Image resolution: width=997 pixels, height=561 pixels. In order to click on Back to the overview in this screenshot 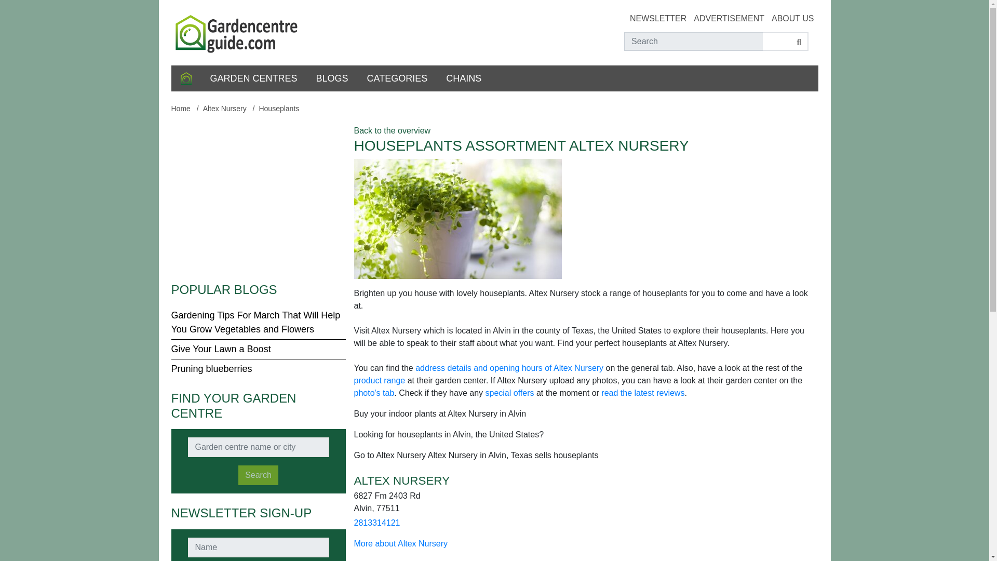, I will do `click(392, 131)`.